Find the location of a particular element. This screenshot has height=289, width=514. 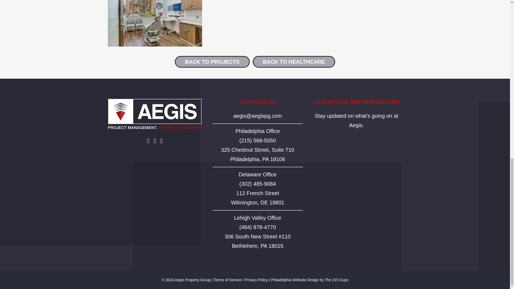

Bethlehem, PA 18015 is located at coordinates (257, 174).